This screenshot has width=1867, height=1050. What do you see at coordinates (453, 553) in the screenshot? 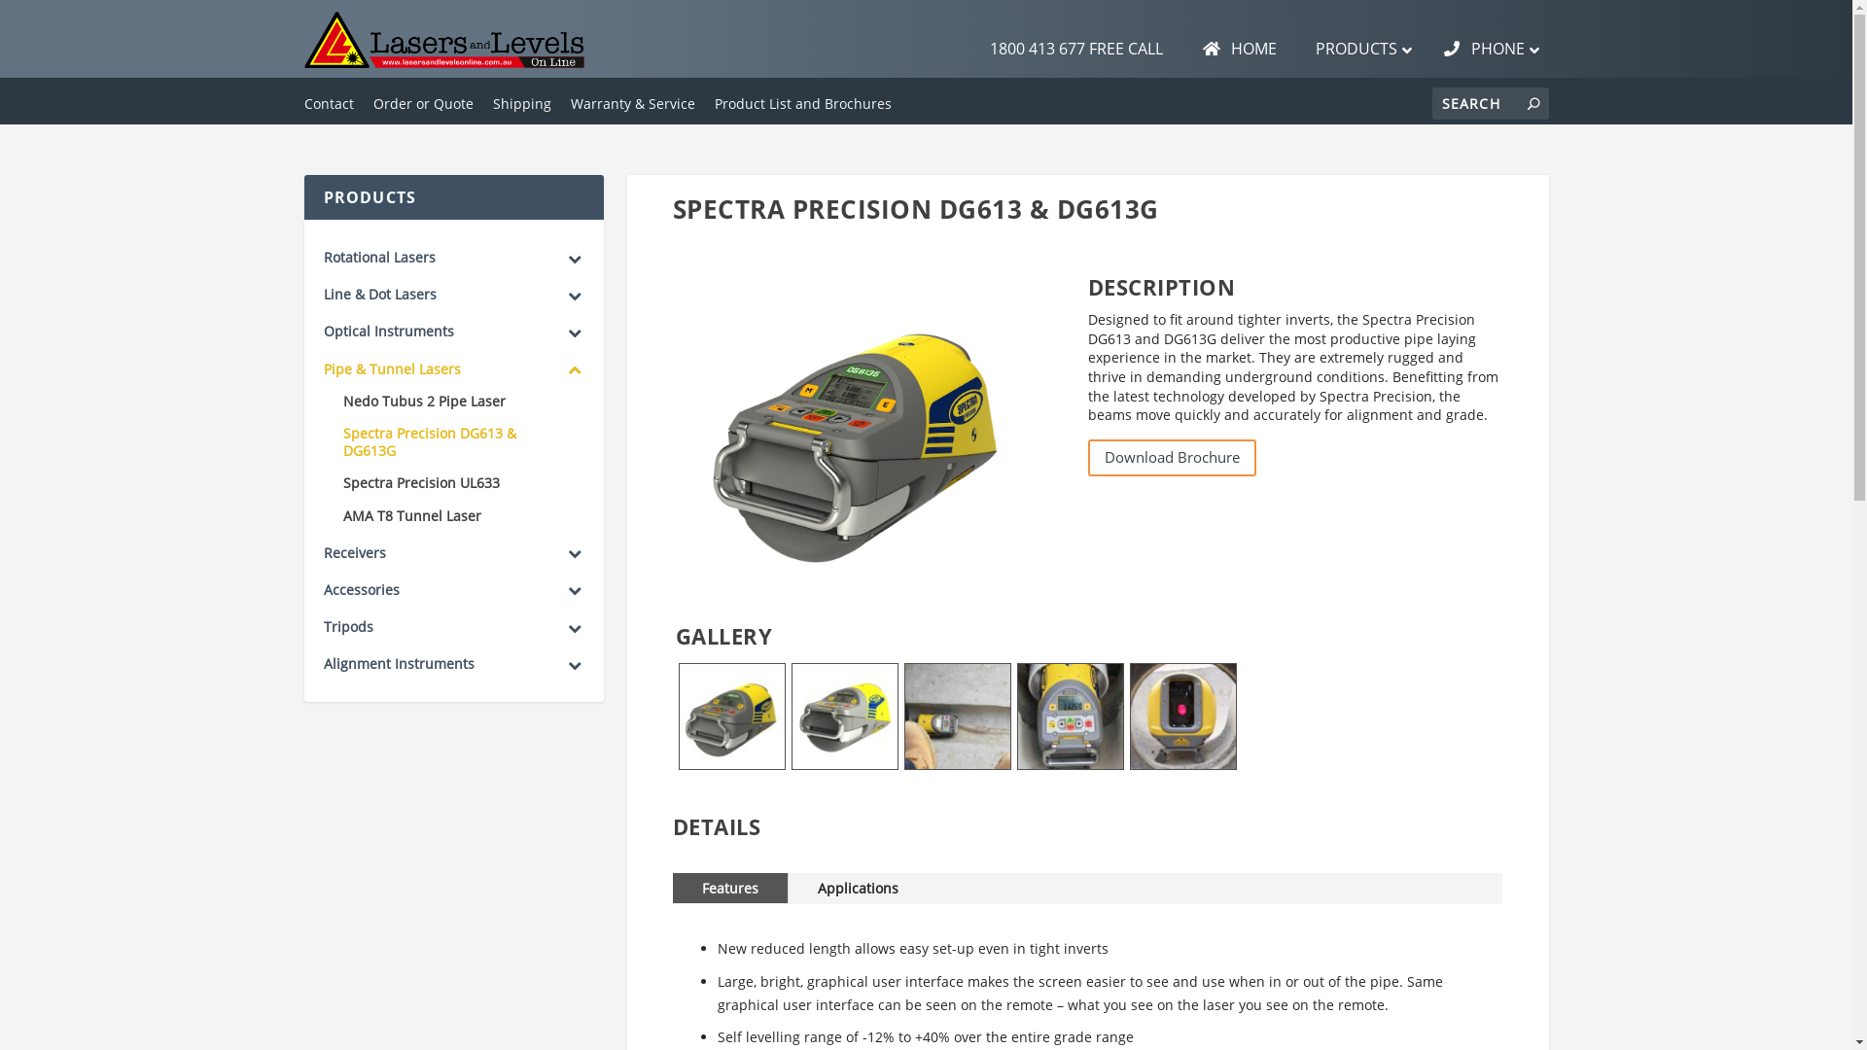
I see `Receivers` at bounding box center [453, 553].